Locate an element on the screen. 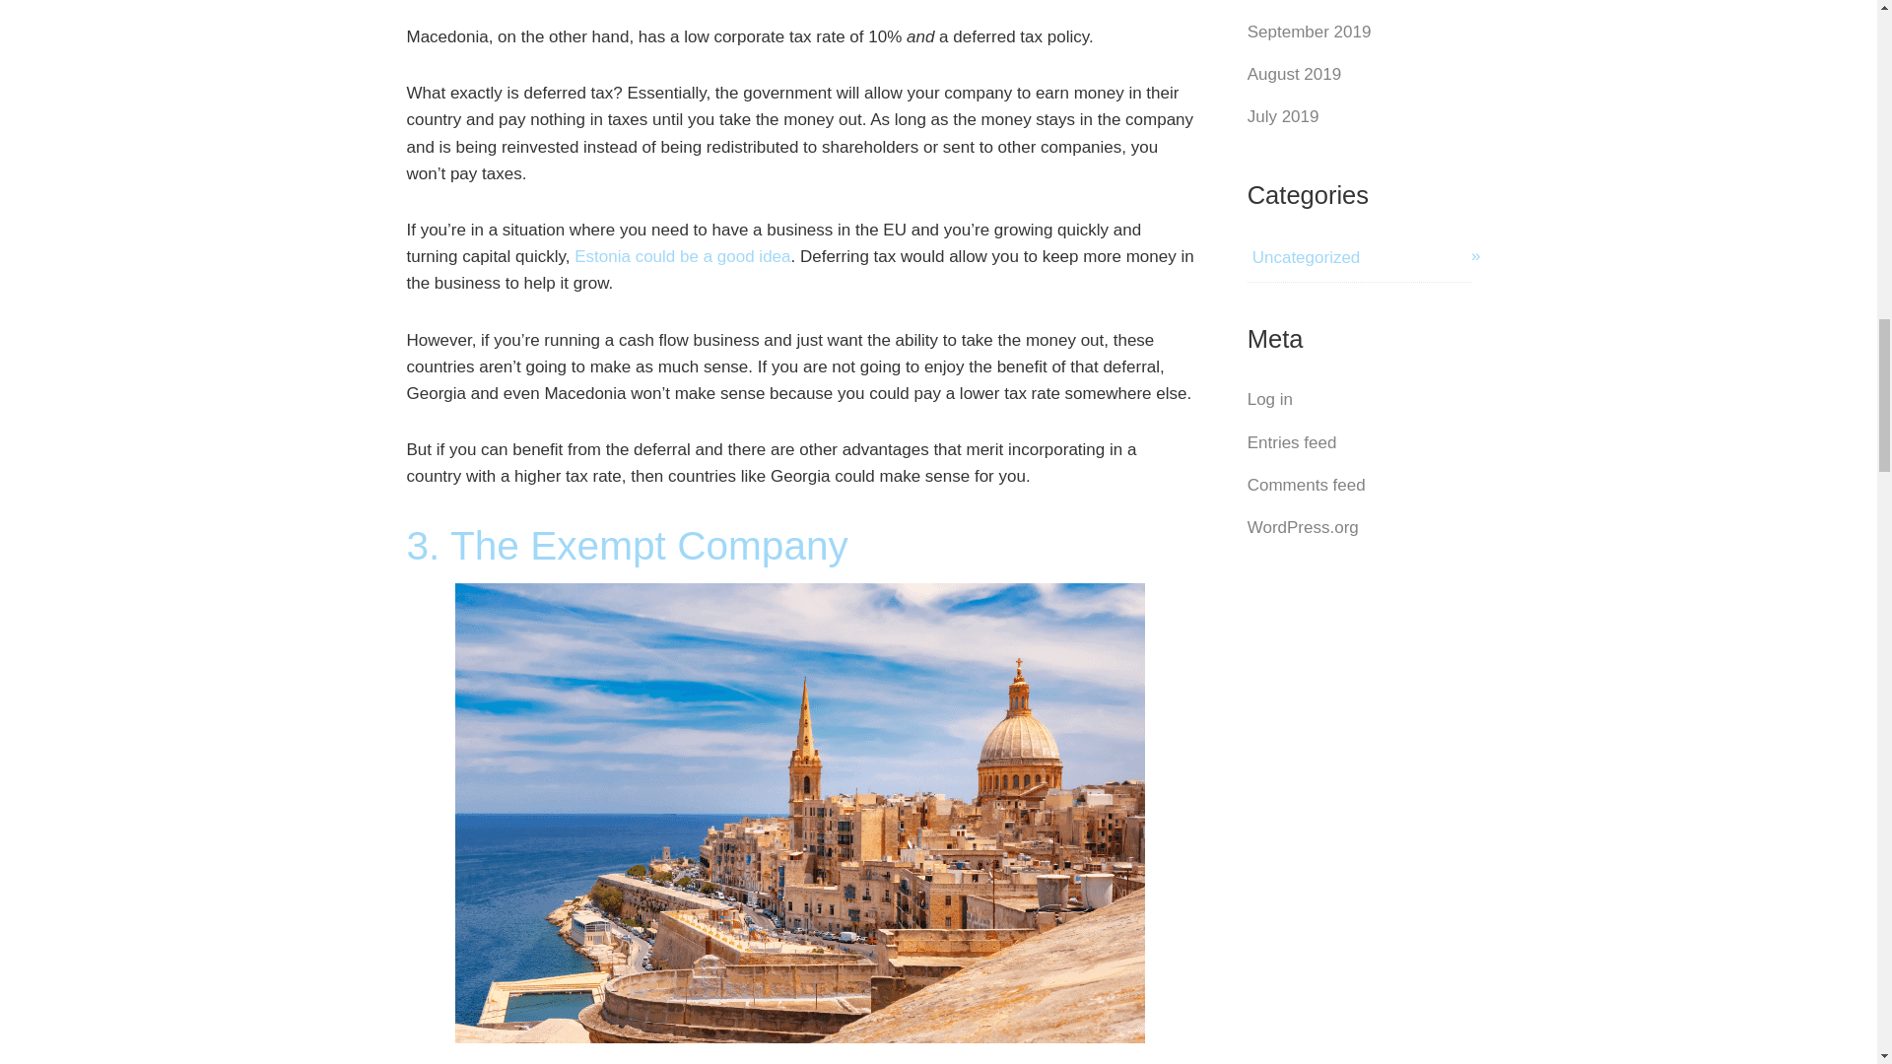  Estonia could be a good idea is located at coordinates (682, 256).